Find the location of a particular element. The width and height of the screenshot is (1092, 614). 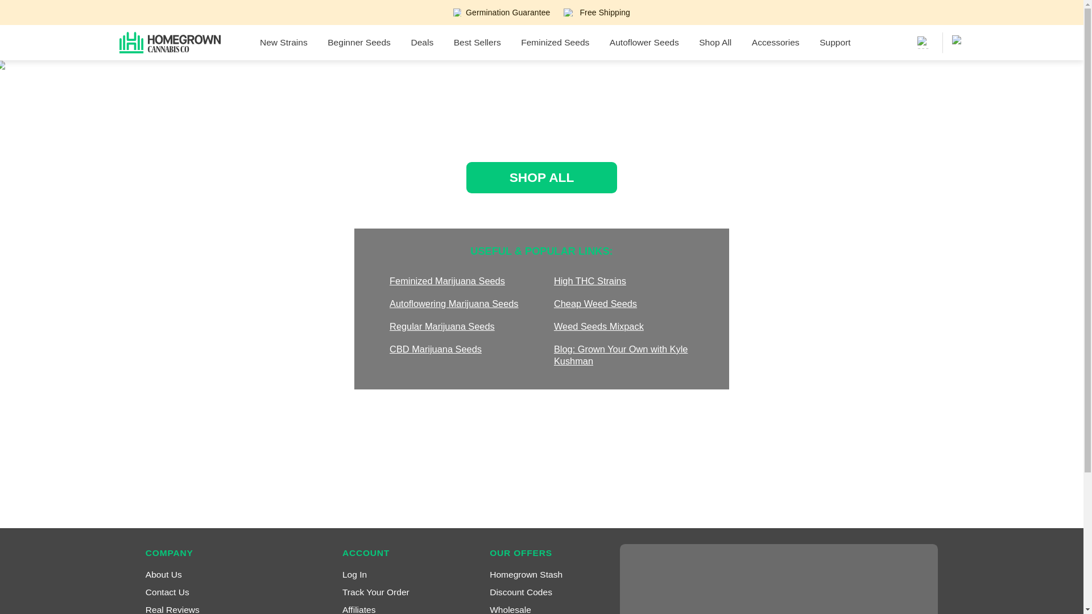

Autoflower Seeds is located at coordinates (644, 42).